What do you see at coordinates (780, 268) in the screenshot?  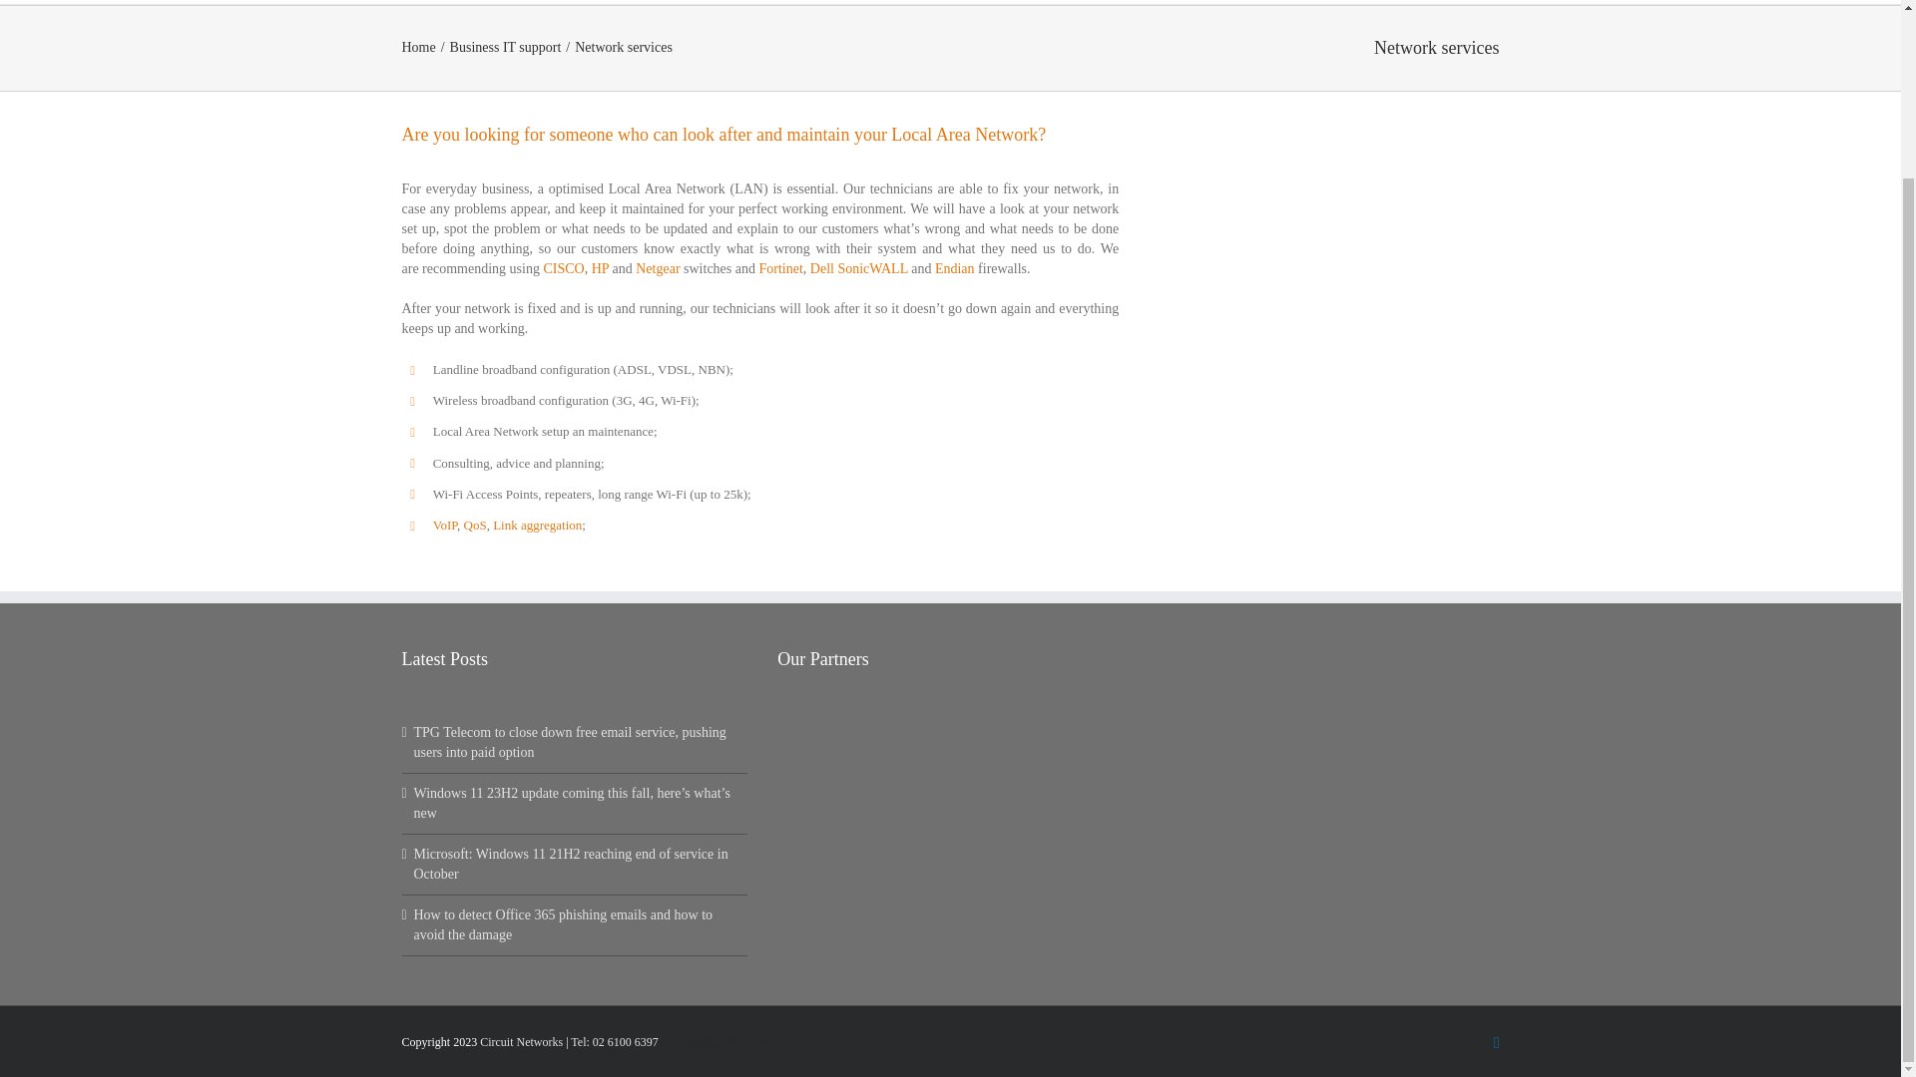 I see `Fortinet` at bounding box center [780, 268].